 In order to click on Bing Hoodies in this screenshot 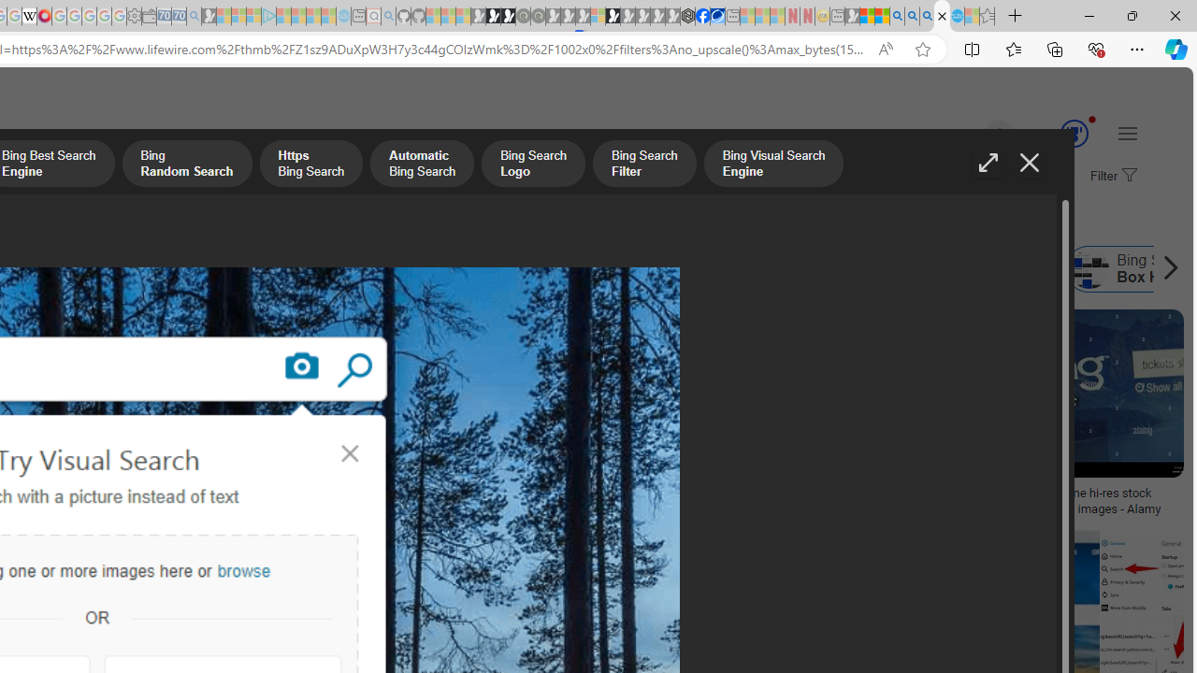, I will do `click(123, 430)`.